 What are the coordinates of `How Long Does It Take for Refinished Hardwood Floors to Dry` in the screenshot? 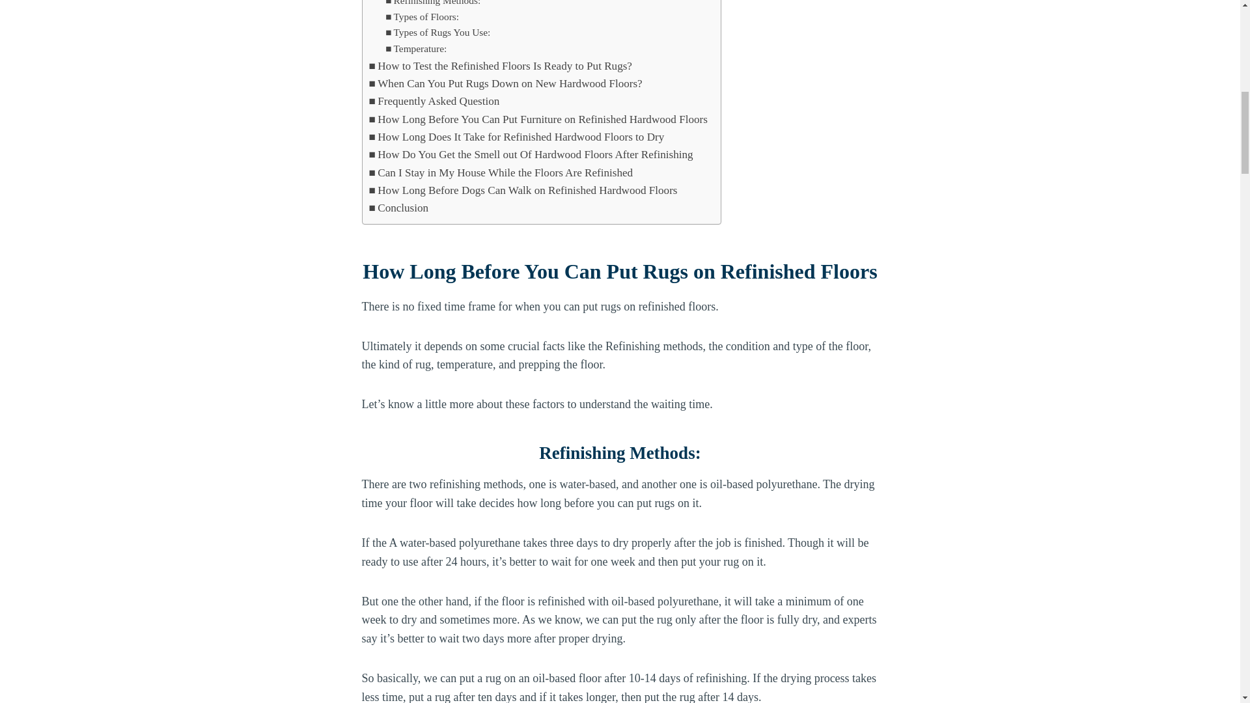 It's located at (516, 137).